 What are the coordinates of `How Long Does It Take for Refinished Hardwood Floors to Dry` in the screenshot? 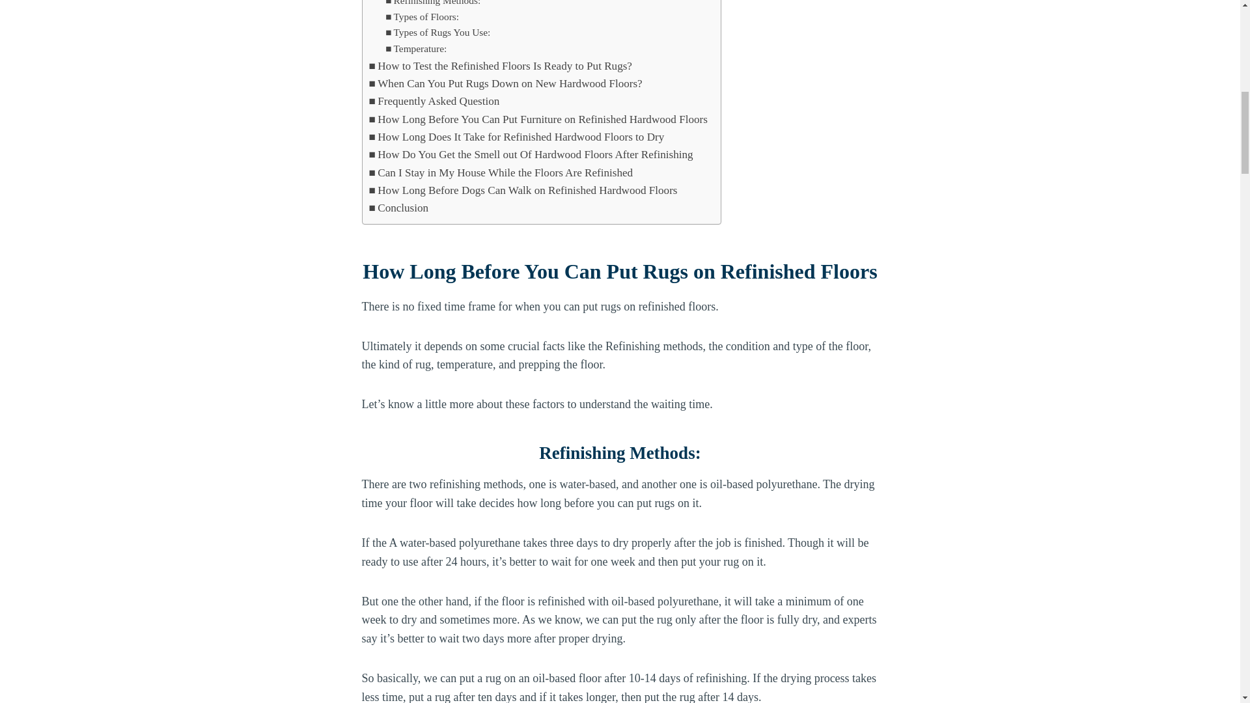 It's located at (516, 137).